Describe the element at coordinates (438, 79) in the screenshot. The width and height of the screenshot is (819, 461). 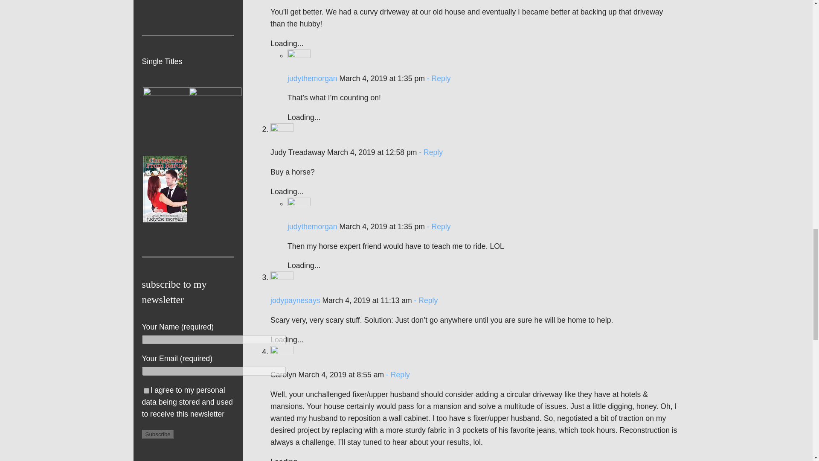
I see `- Reply` at that location.